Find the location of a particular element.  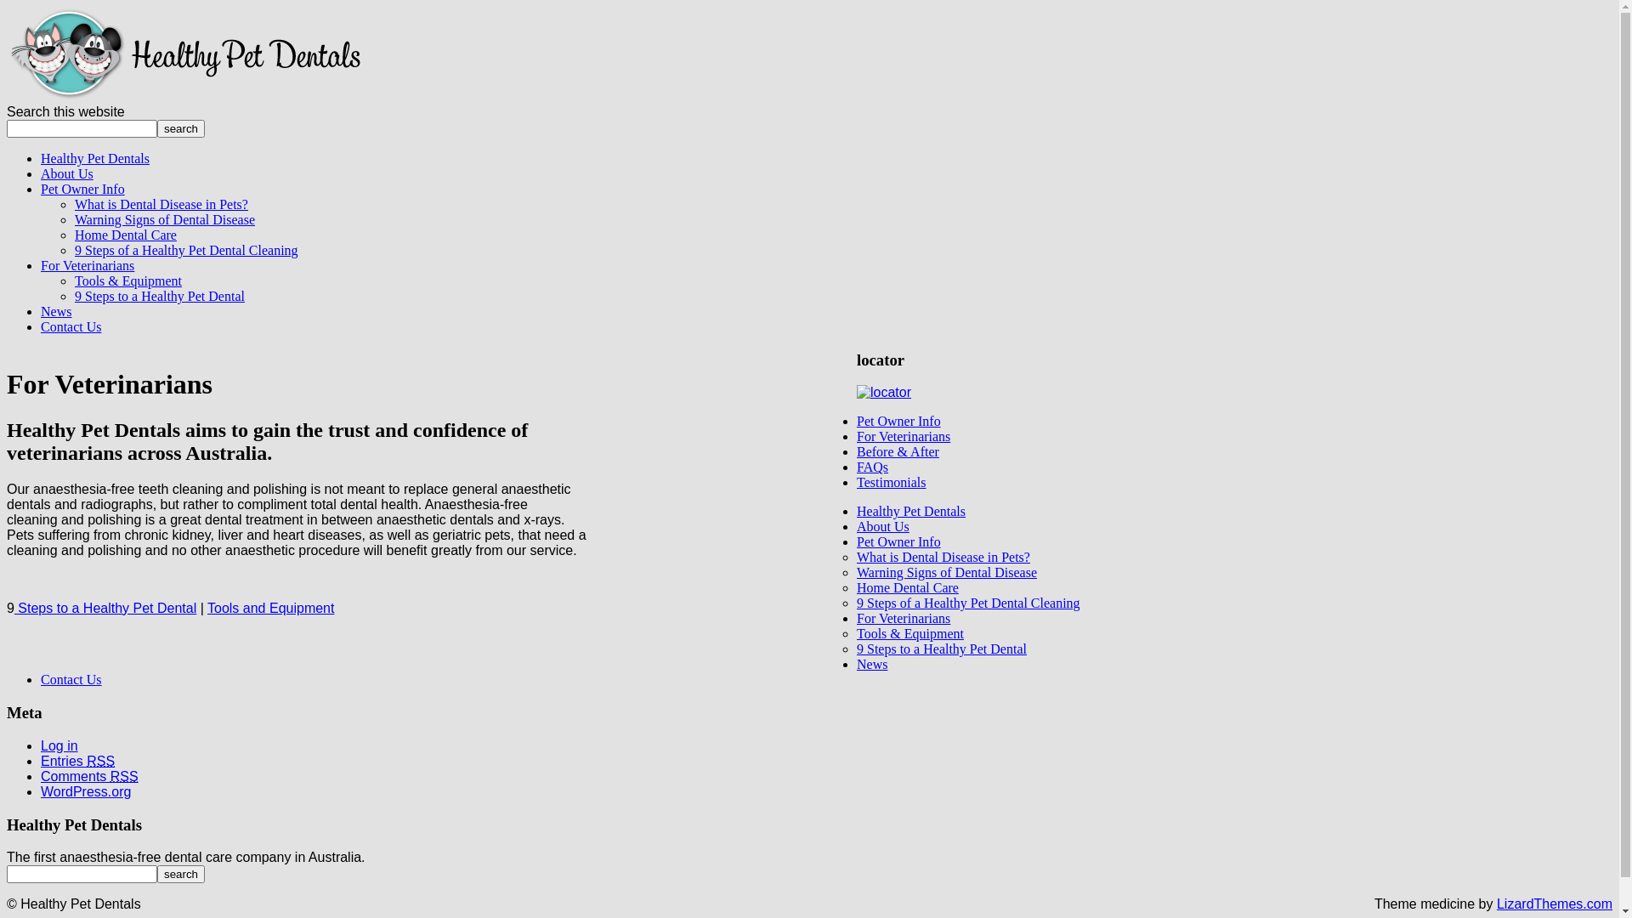

Entries RSS is located at coordinates (78, 762).